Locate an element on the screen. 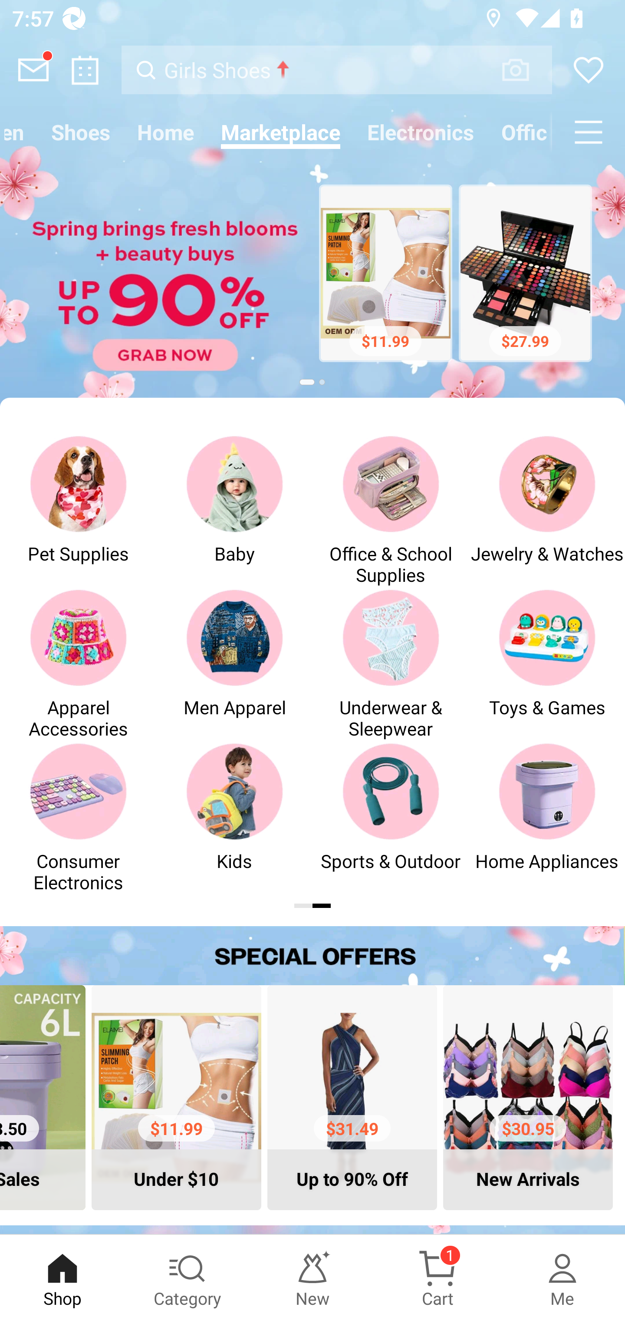 The width and height of the screenshot is (625, 1320). Consumer Electronics is located at coordinates (78, 818).